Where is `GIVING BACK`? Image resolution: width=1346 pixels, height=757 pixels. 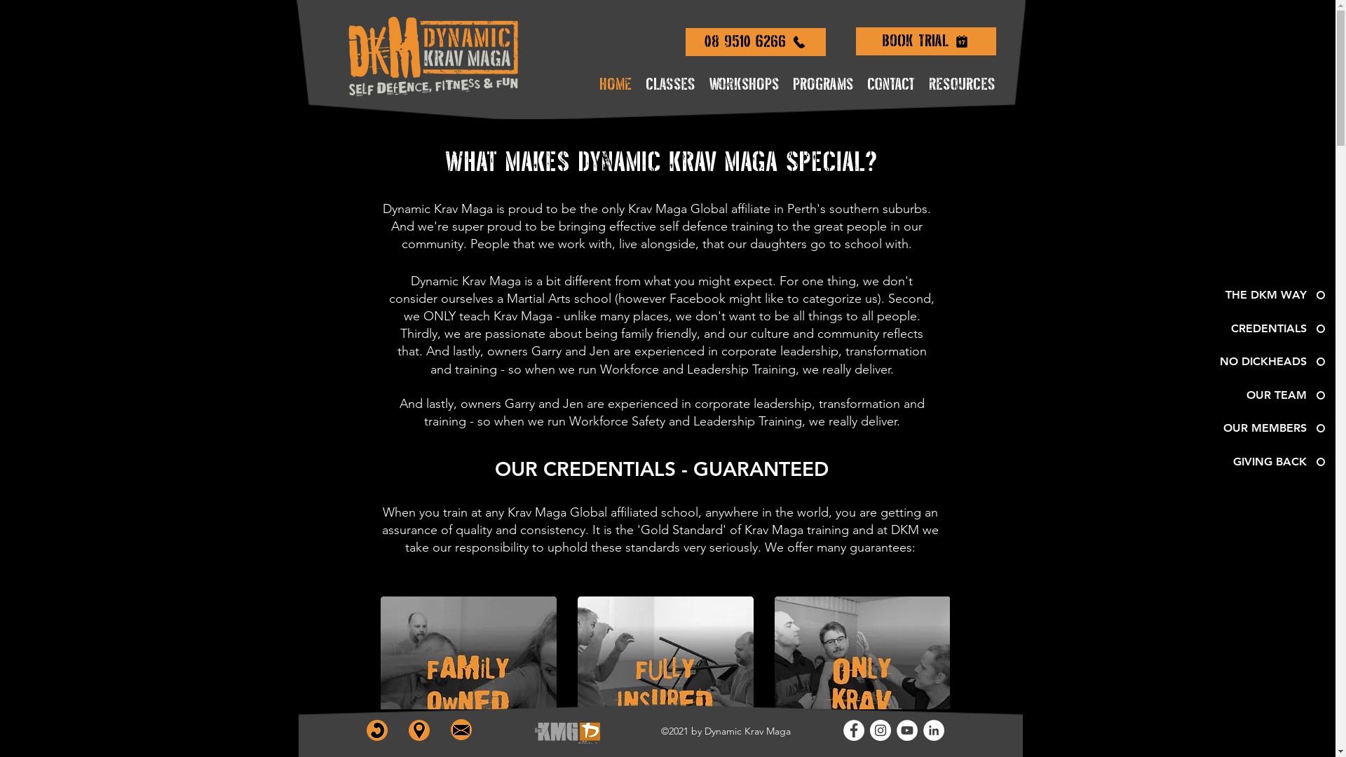
GIVING BACK is located at coordinates (1257, 462).